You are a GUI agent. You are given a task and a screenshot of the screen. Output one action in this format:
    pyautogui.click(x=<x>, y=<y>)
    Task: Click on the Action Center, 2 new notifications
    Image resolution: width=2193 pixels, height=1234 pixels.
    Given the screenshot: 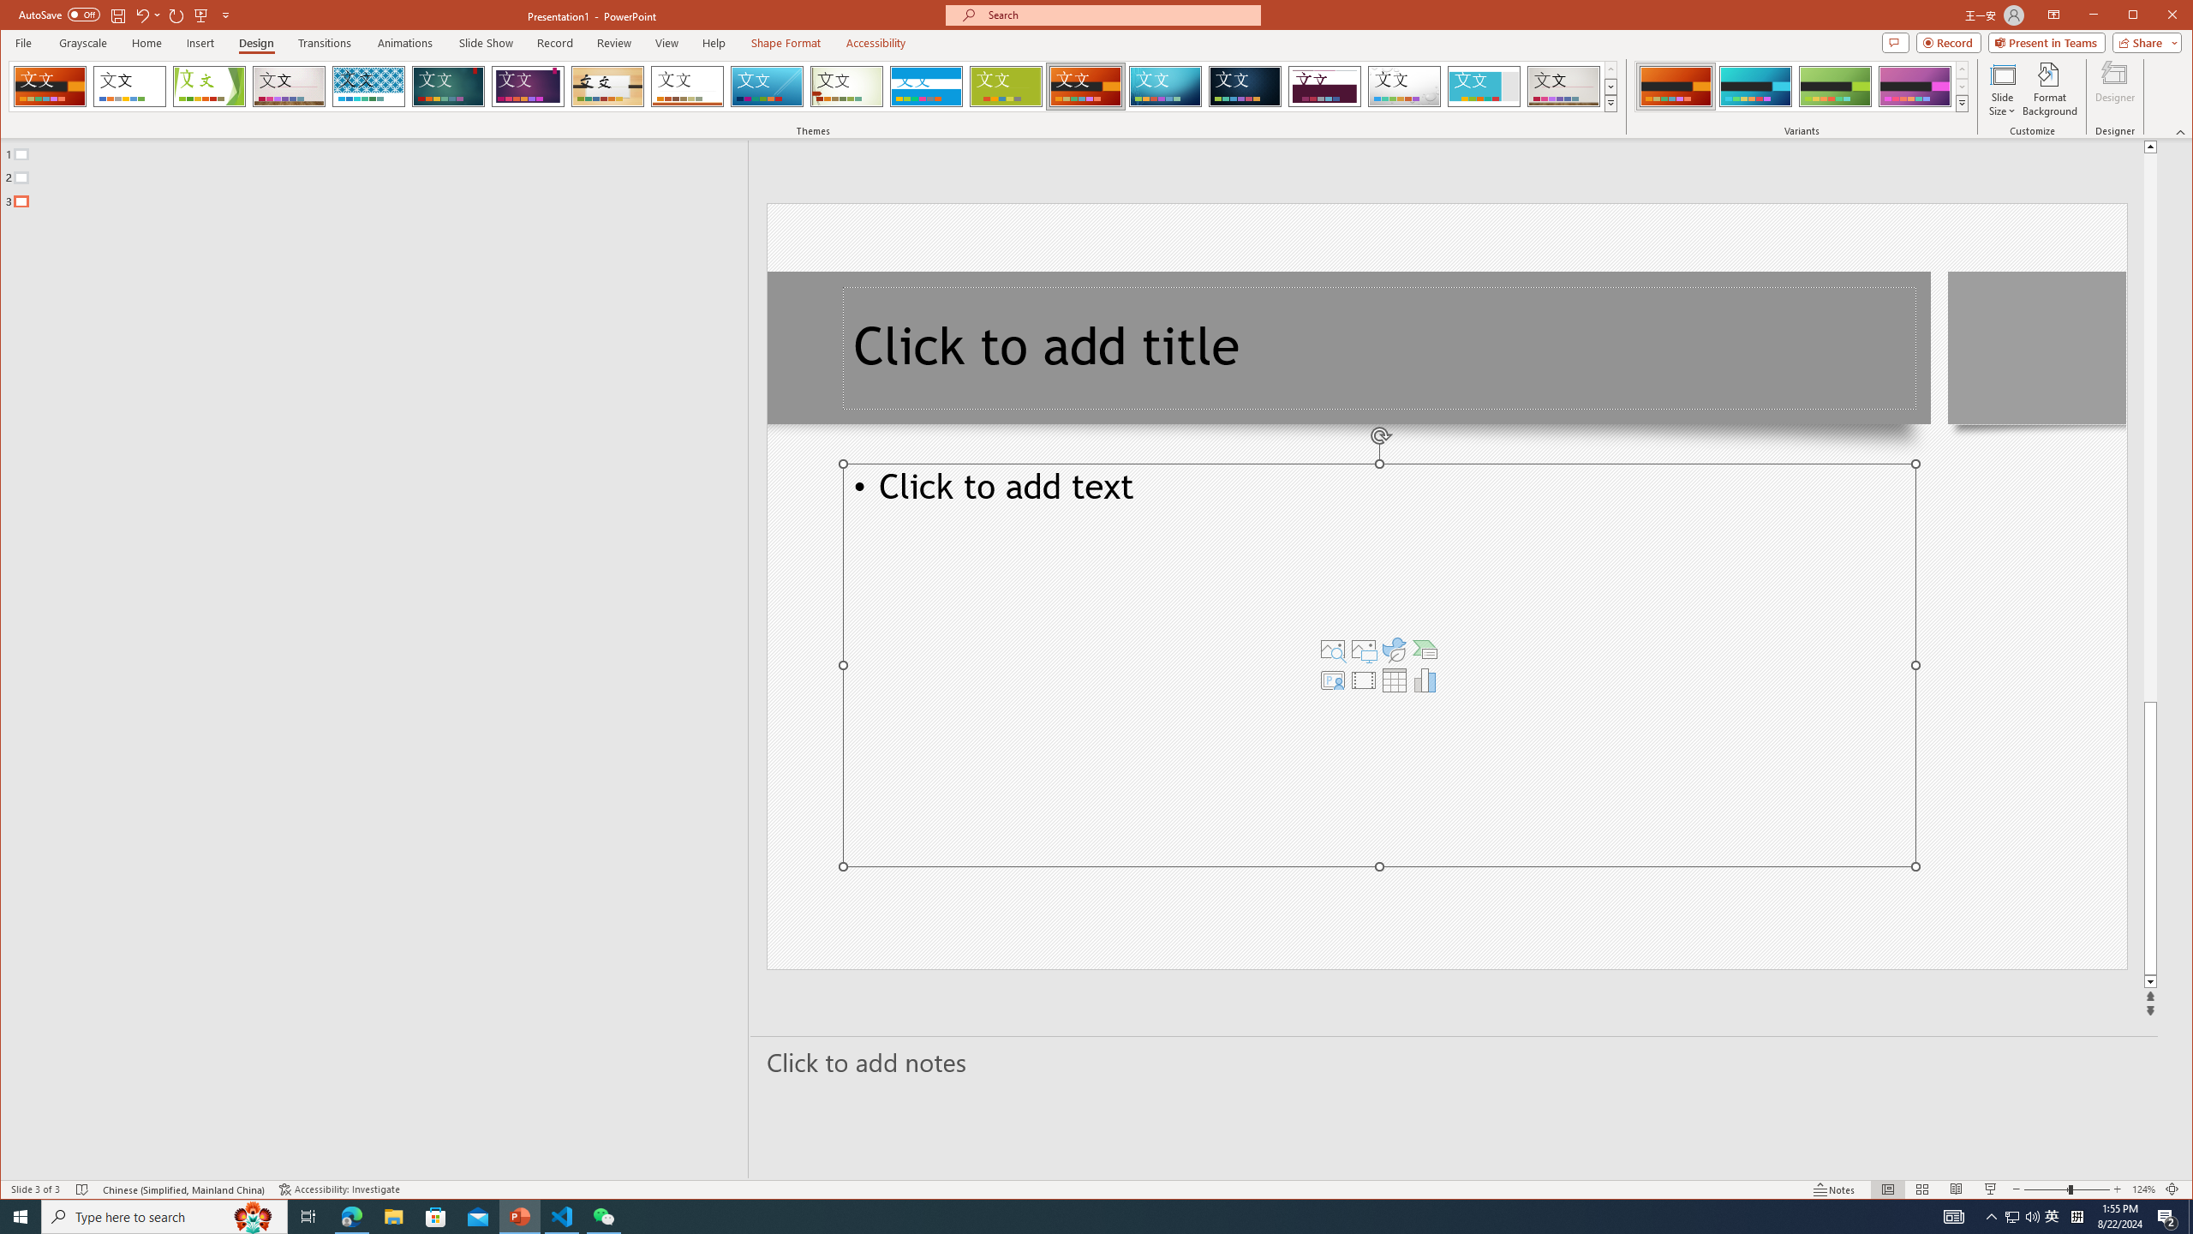 What is the action you would take?
    pyautogui.click(x=2167, y=1217)
    